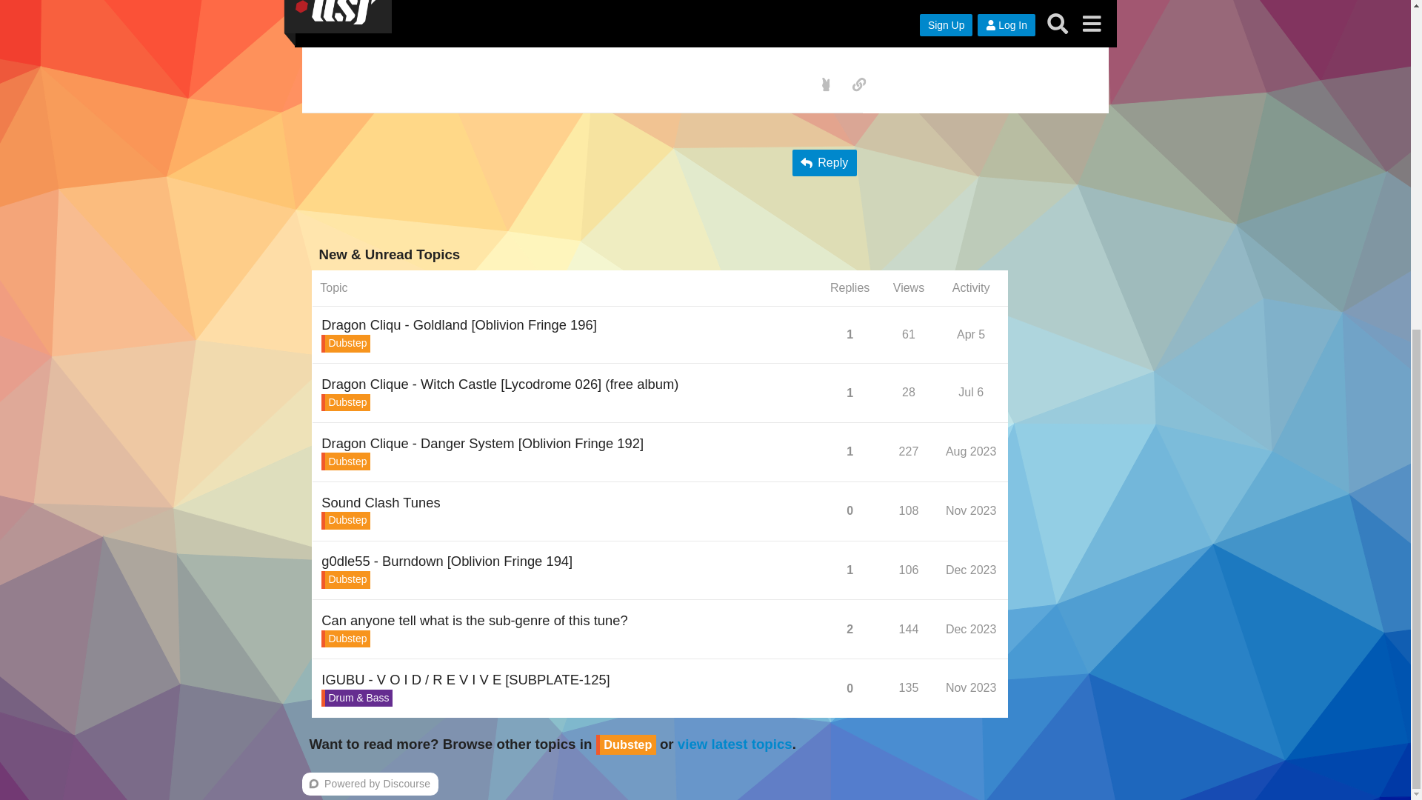  I want to click on Apr 5, so click(970, 334).